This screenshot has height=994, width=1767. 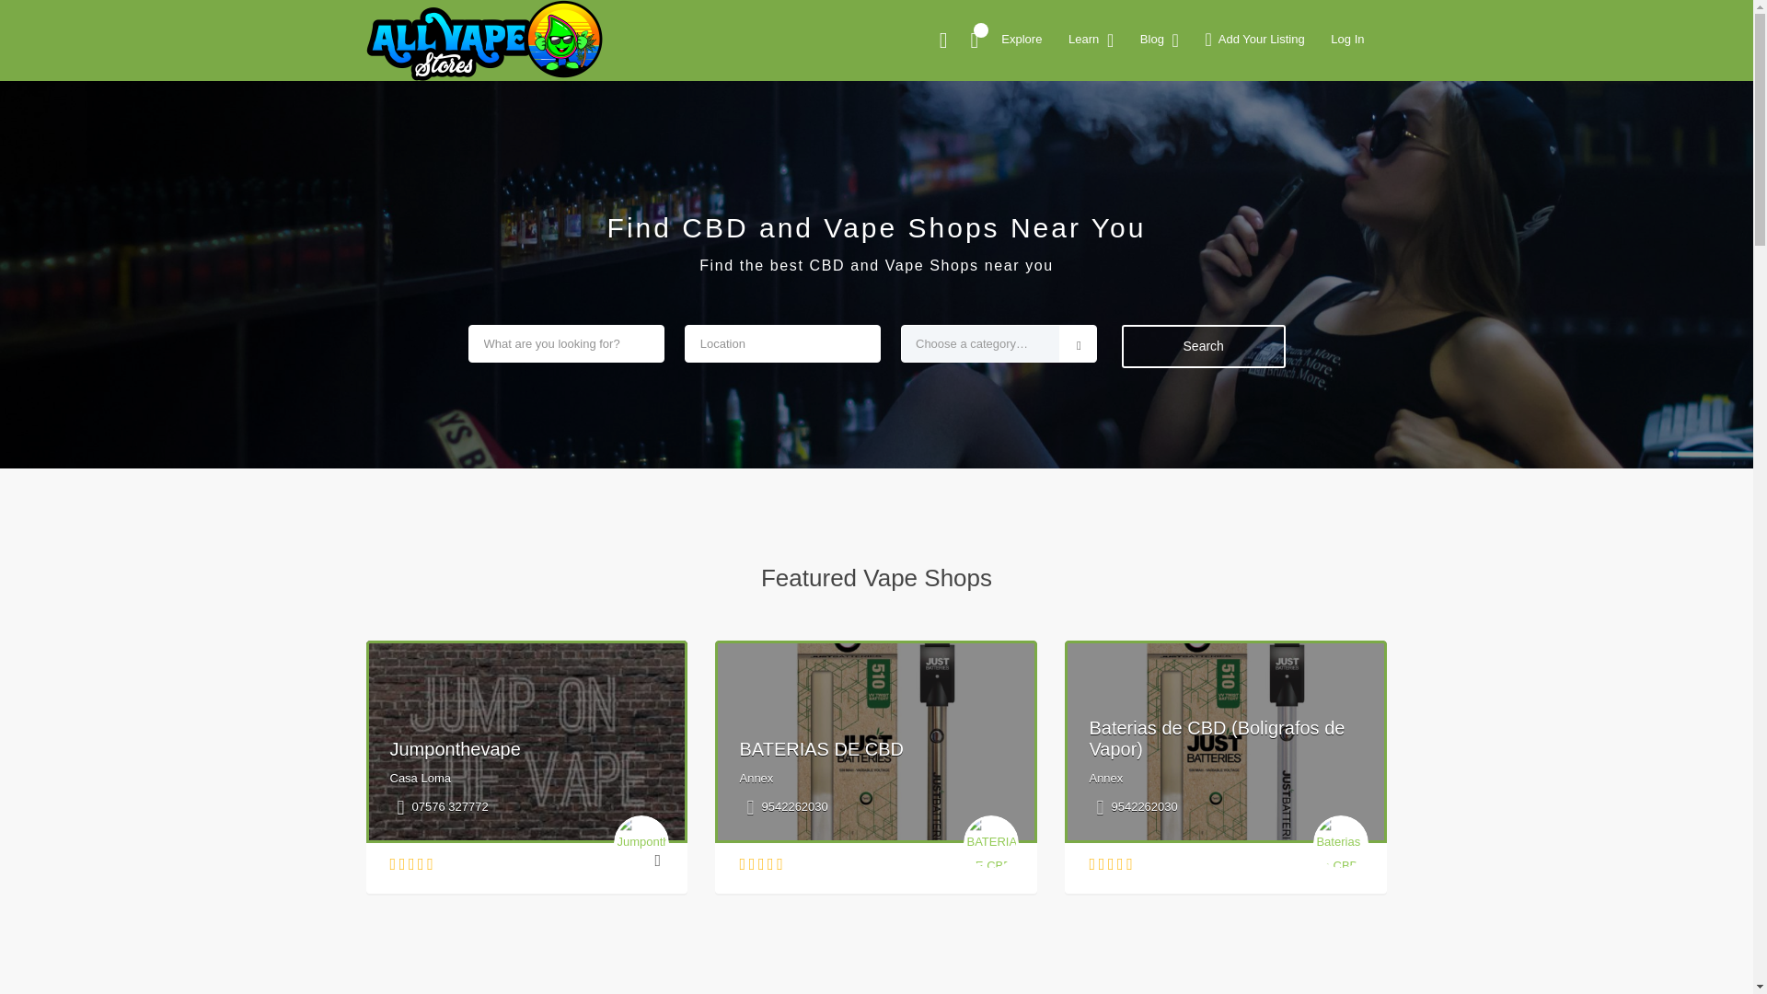 I want to click on Disclaimer, so click(x=1202, y=431).